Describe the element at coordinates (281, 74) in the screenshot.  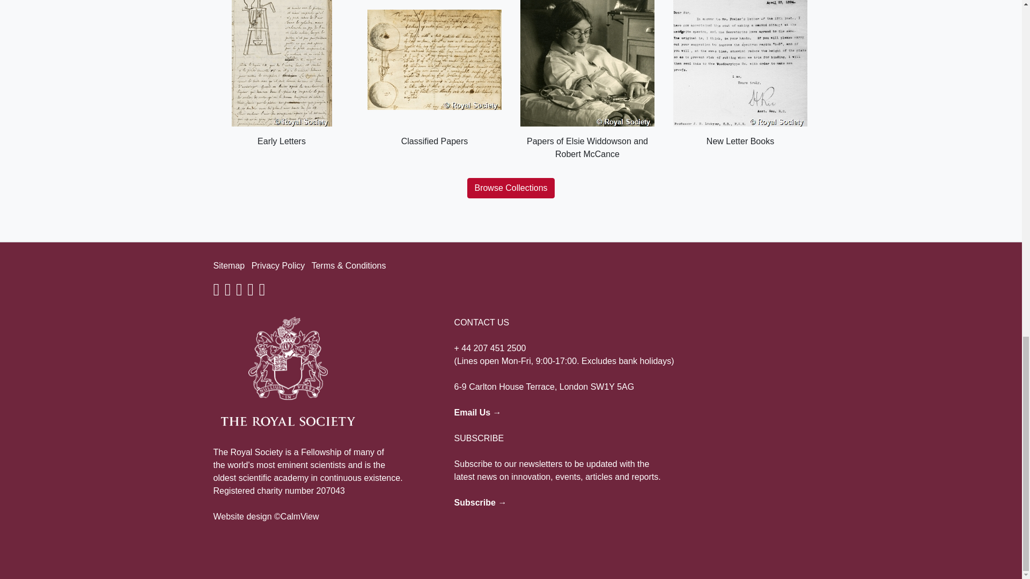
I see `Early Letters` at that location.